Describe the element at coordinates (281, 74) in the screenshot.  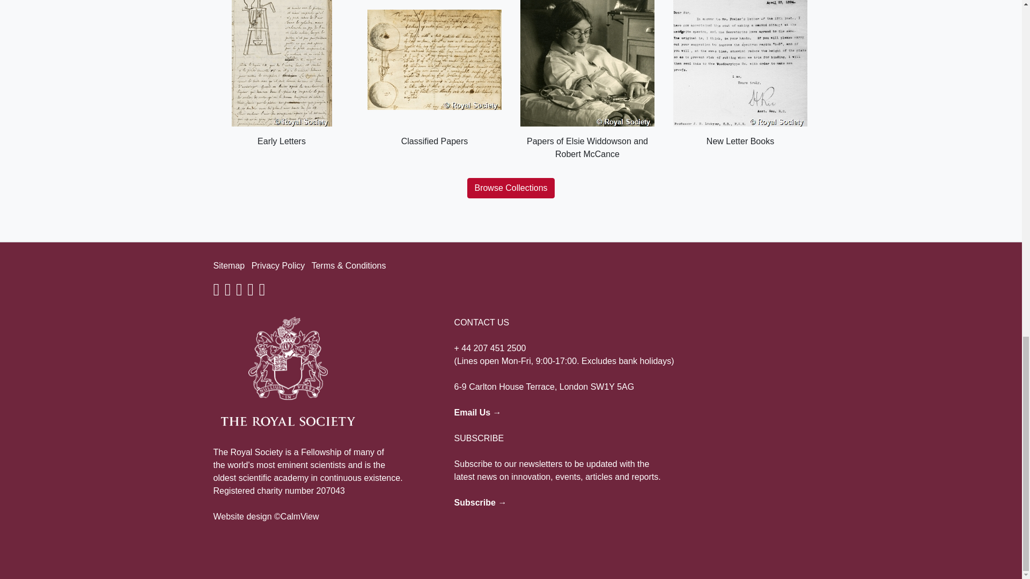
I see `Early Letters` at that location.